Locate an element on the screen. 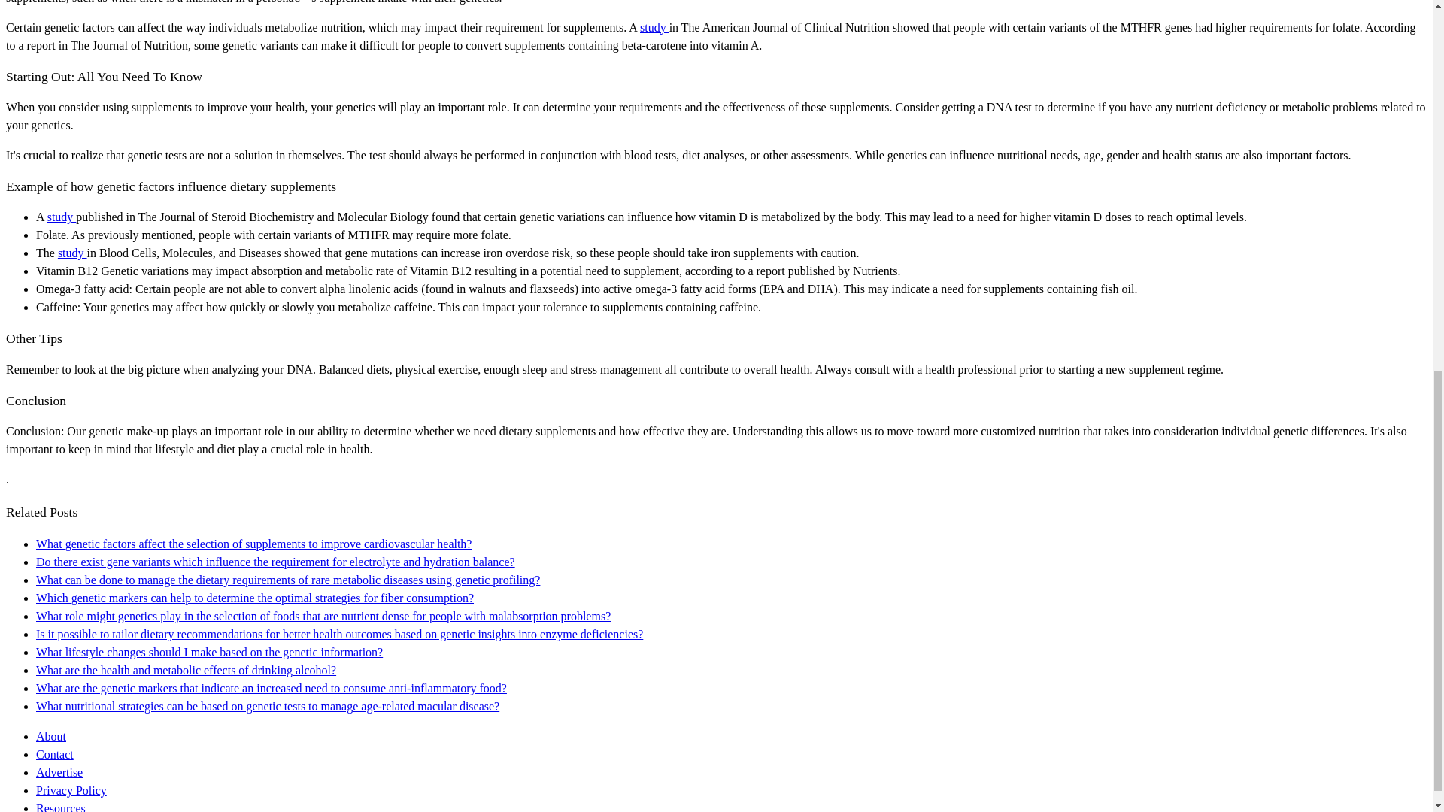  About is located at coordinates (51, 736).